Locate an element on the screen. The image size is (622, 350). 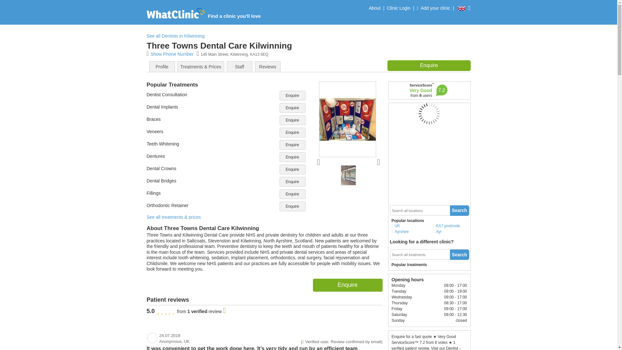
About is located at coordinates (374, 10).